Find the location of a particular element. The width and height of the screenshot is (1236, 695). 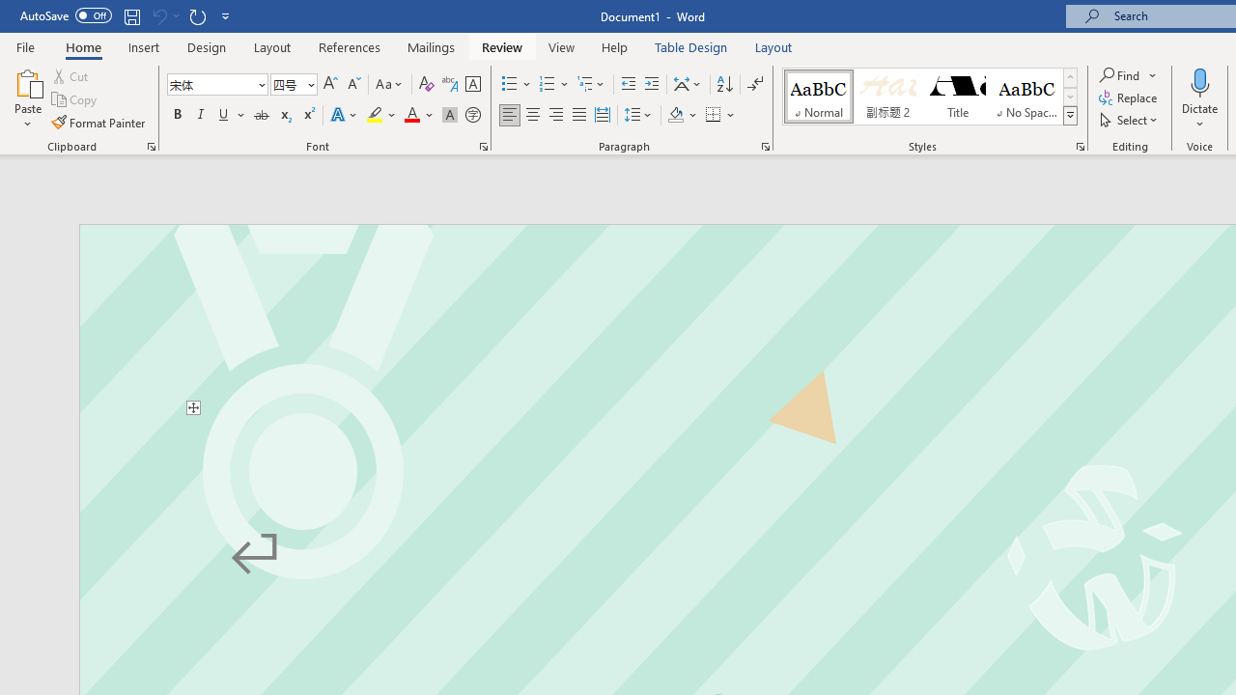

Subscript is located at coordinates (284, 116).